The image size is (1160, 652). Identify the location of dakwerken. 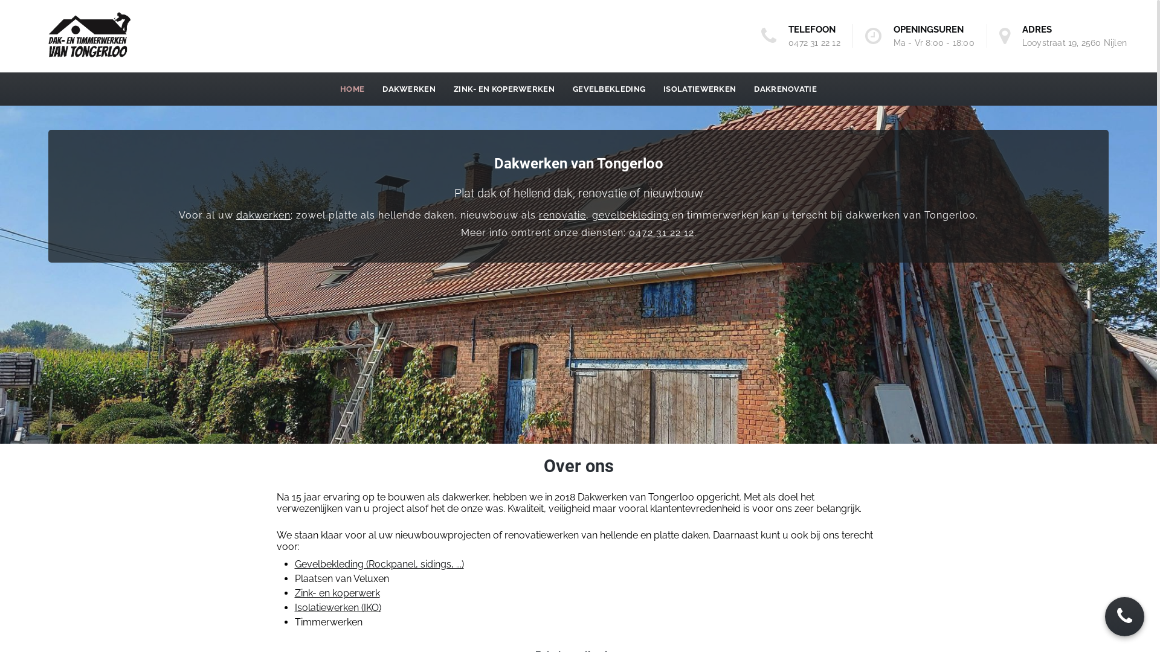
(263, 215).